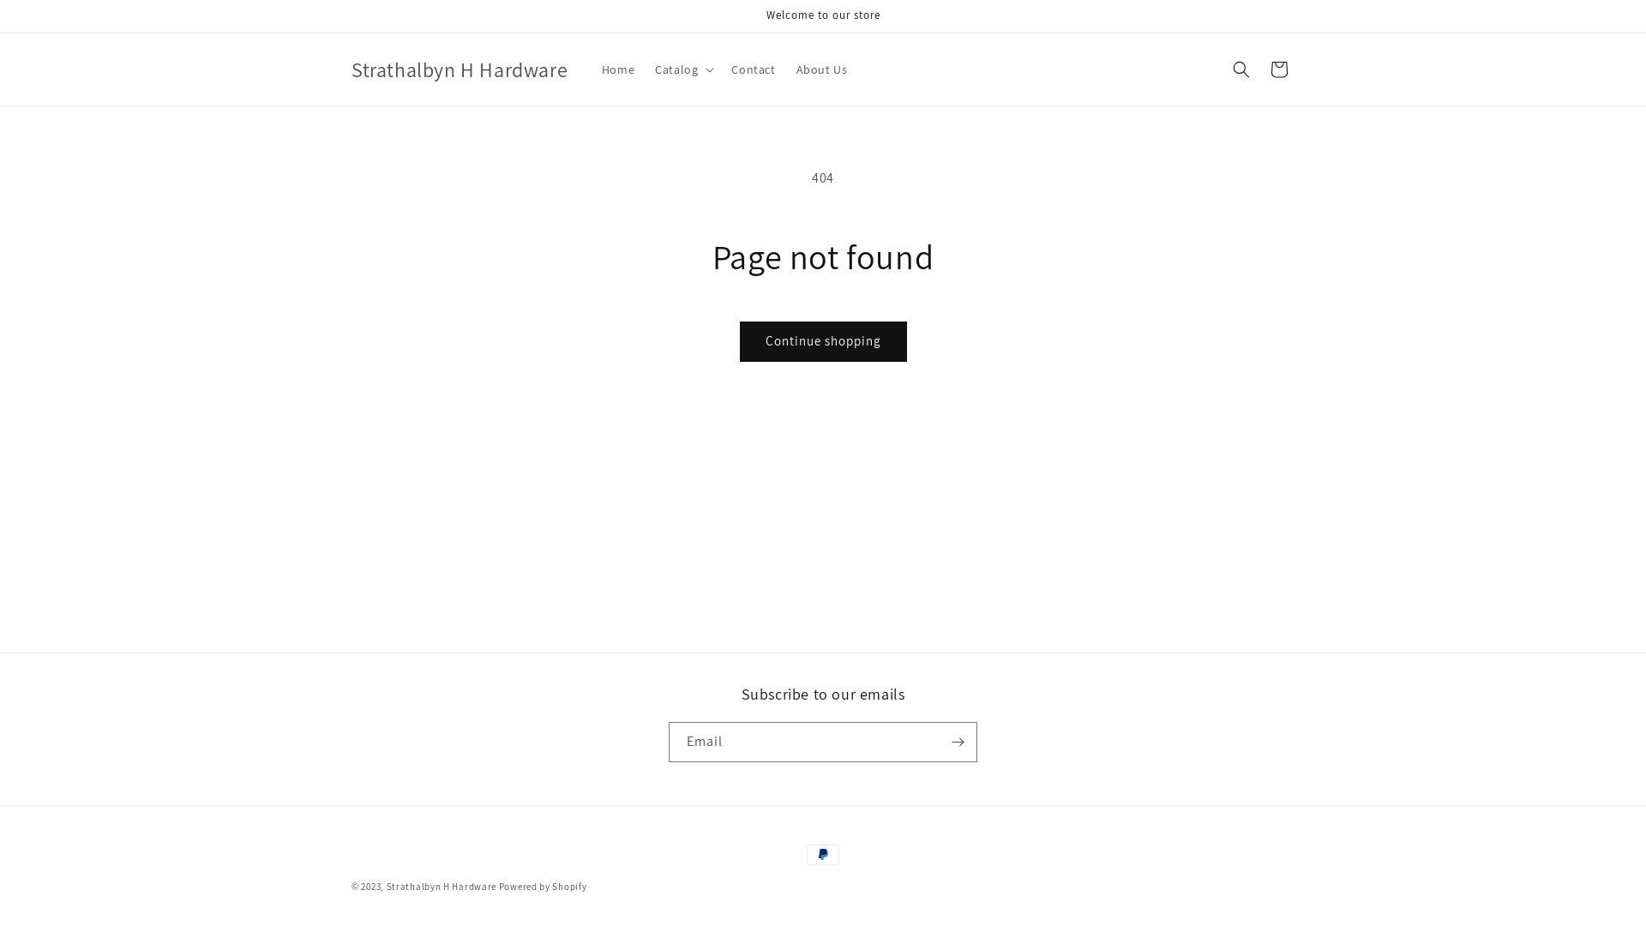 The height and width of the screenshot is (926, 1646). Describe the element at coordinates (823, 341) in the screenshot. I see `Continue shopping` at that location.